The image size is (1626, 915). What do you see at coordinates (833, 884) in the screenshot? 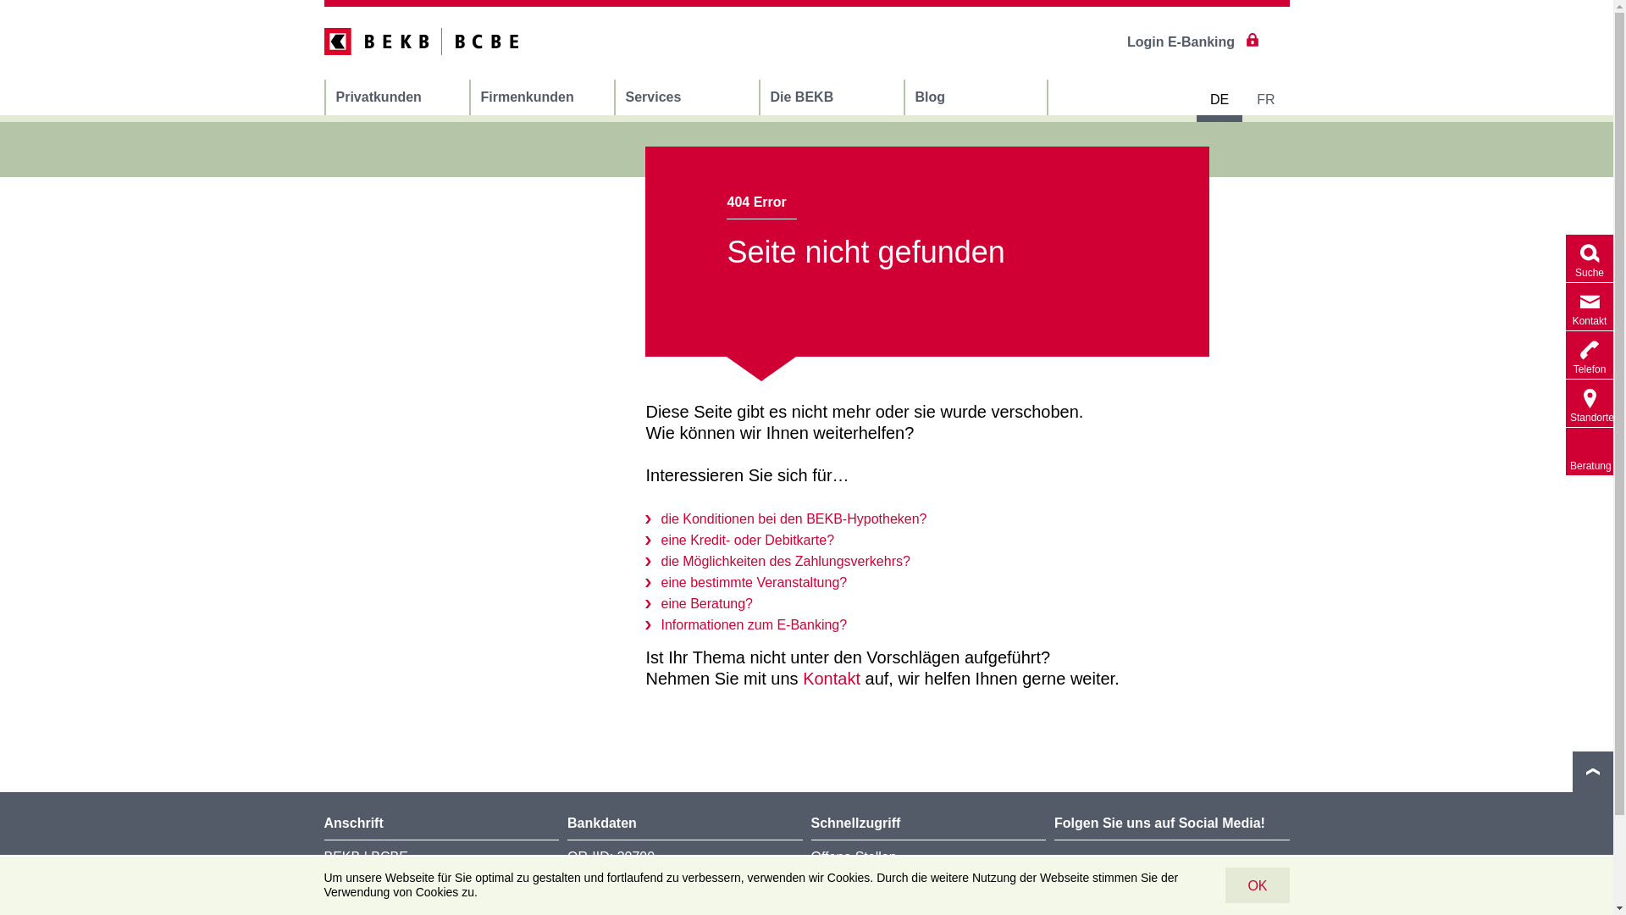
I see `Medien` at bounding box center [833, 884].